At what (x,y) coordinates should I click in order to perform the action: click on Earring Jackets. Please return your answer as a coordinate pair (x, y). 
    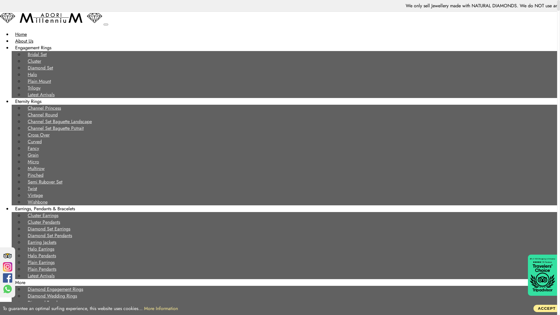
    Looking at the image, I should click on (42, 242).